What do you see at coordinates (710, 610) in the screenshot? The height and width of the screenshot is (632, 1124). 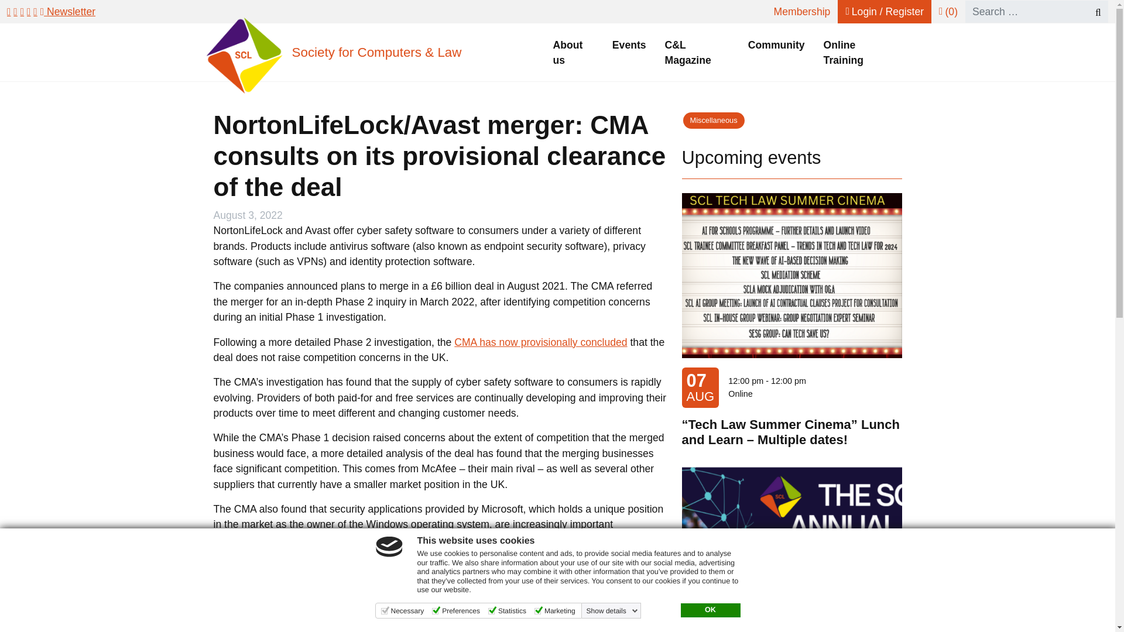 I see `OK` at bounding box center [710, 610].